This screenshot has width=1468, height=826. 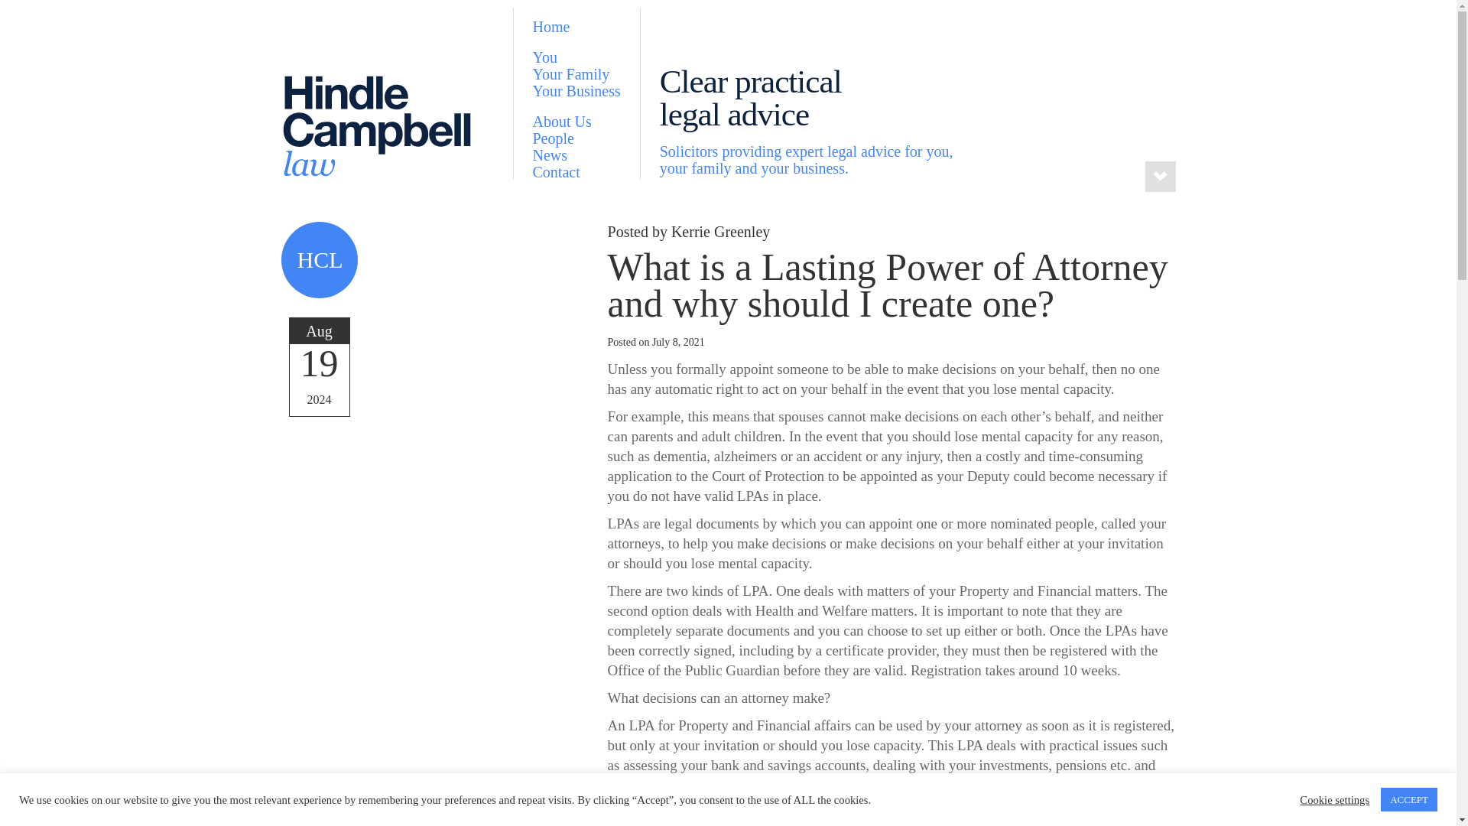 I want to click on About Us, so click(x=575, y=121).